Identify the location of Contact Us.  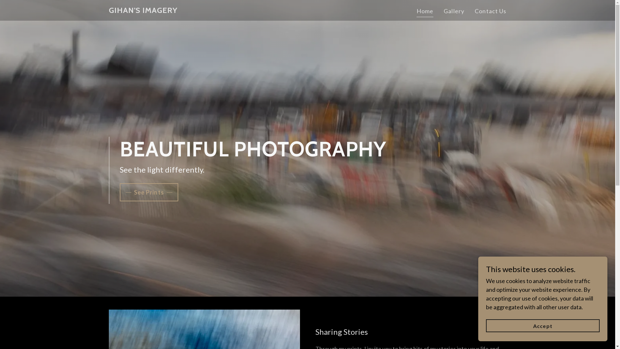
(491, 11).